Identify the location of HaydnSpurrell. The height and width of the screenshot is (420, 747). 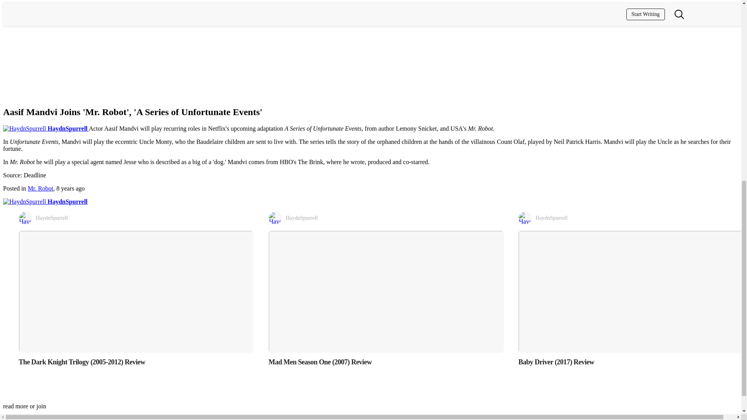
(386, 218).